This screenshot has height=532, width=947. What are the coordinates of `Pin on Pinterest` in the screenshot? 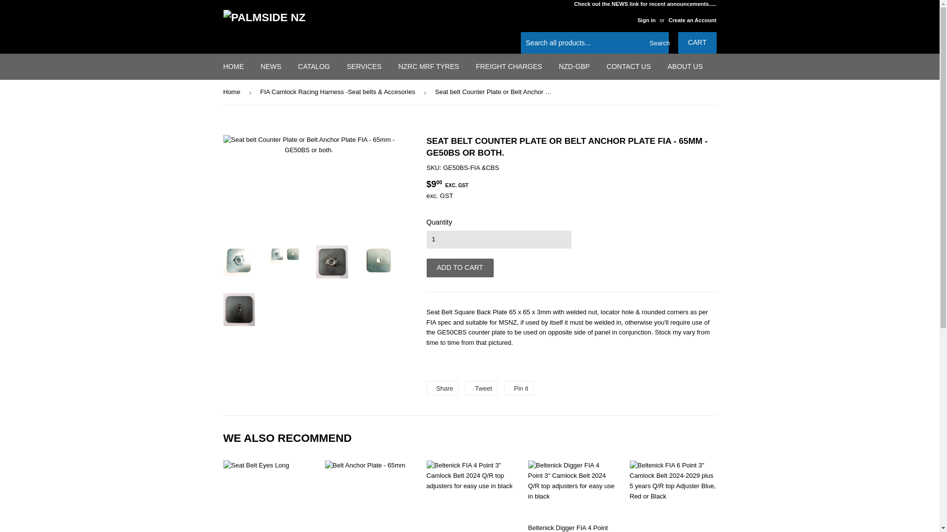 It's located at (519, 388).